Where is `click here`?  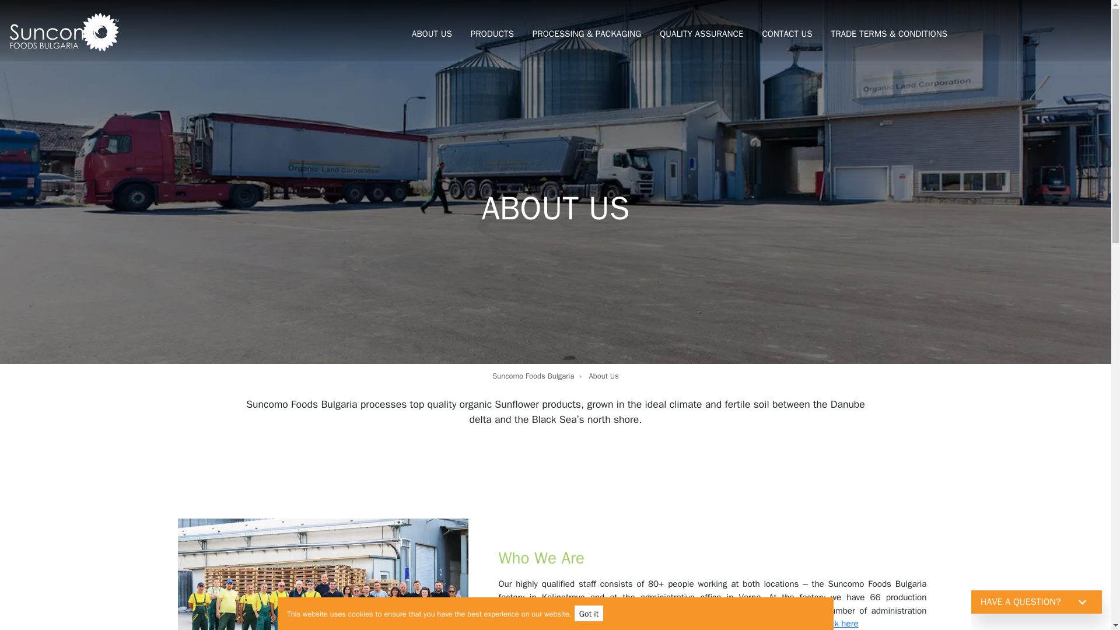 click here is located at coordinates (839, 623).